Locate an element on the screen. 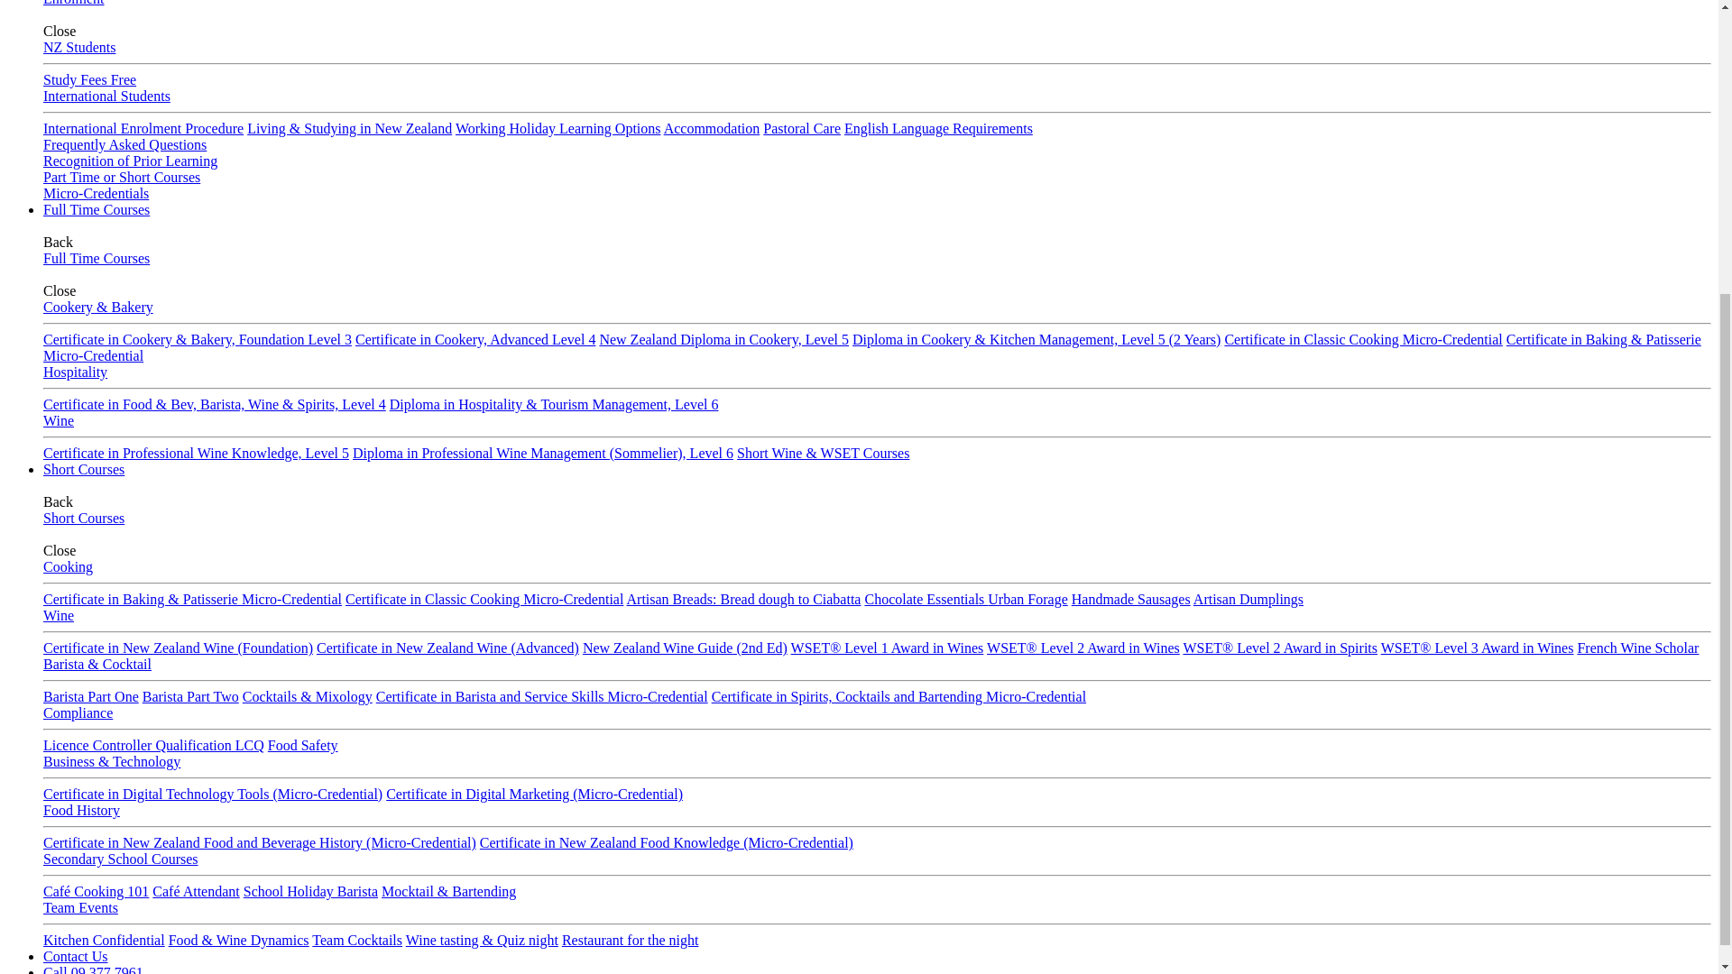 The image size is (1732, 974). NZ Students is located at coordinates (79, 47).